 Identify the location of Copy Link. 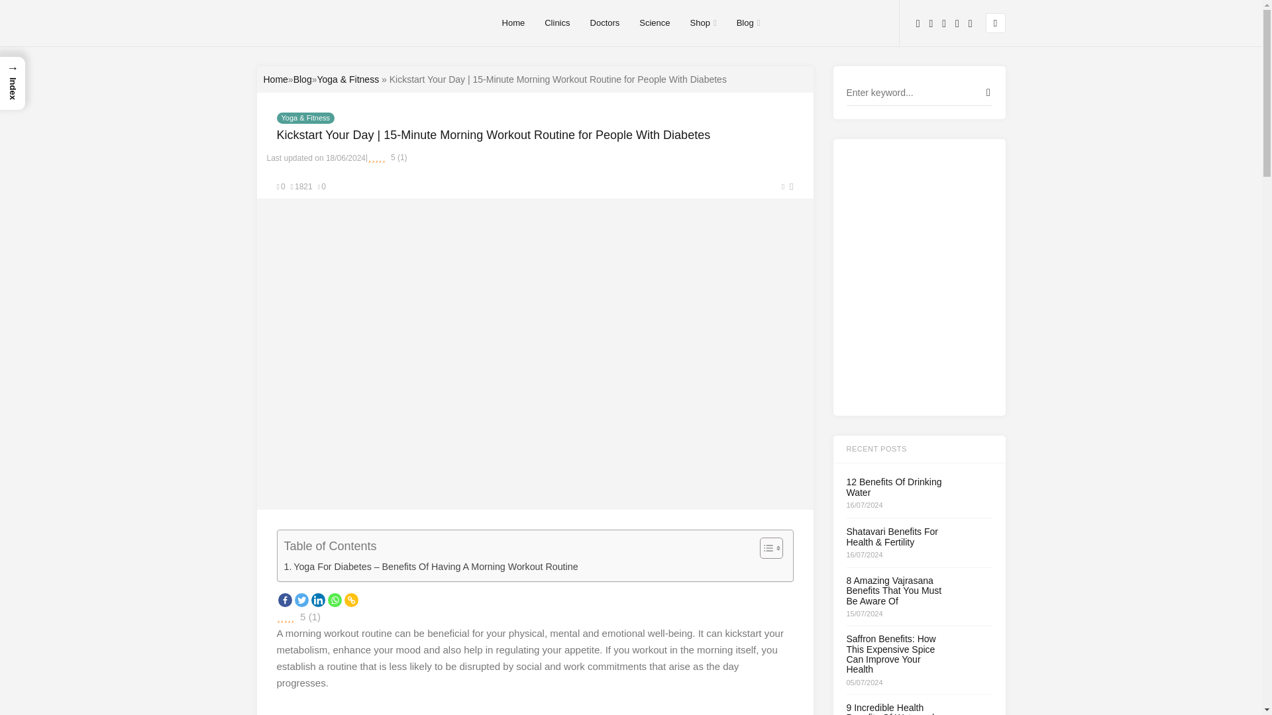
(351, 600).